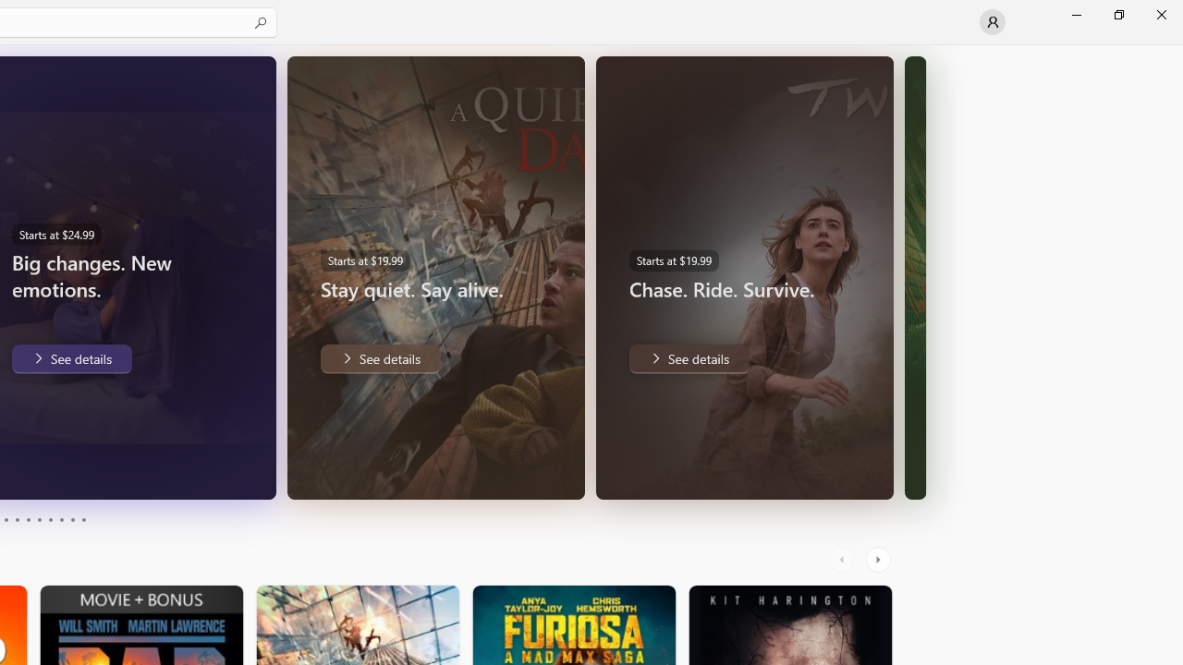 The height and width of the screenshot is (665, 1183). Describe the element at coordinates (844, 560) in the screenshot. I see `AutomationID: LeftScrollButton` at that location.